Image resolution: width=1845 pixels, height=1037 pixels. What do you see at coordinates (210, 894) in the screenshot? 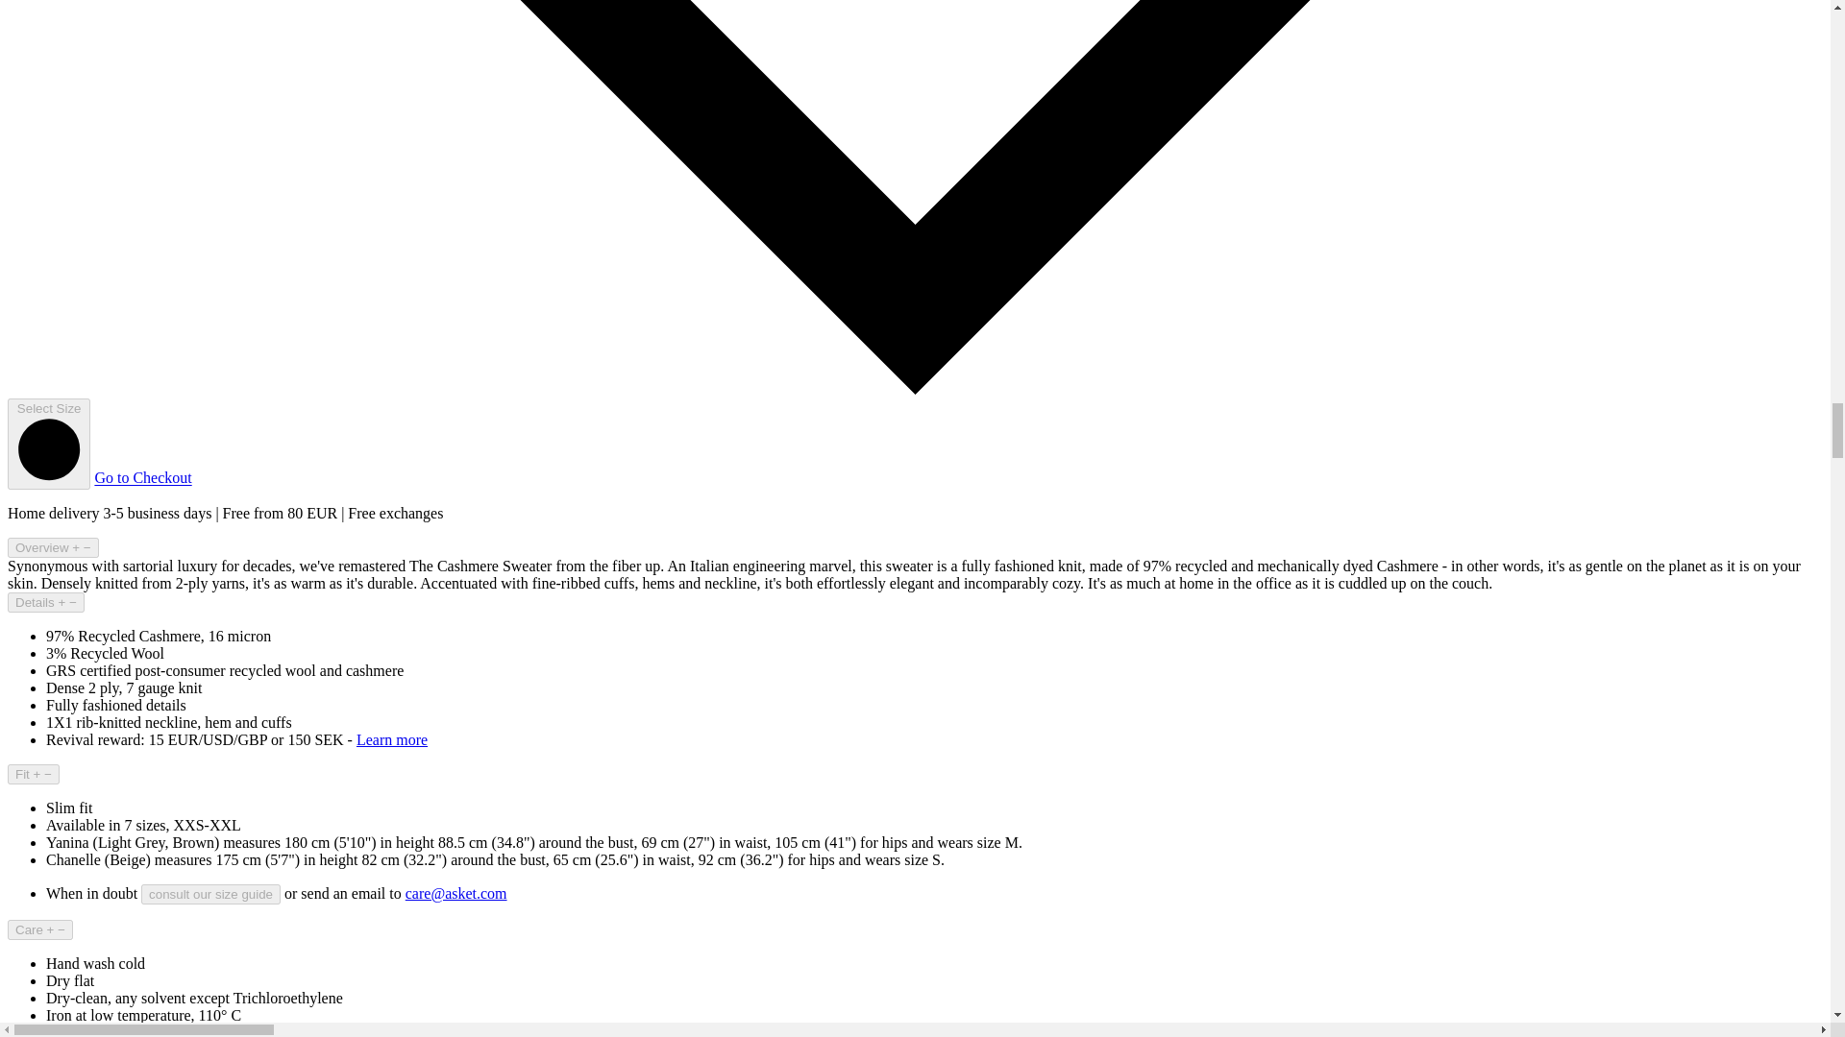
I see `consult our size guide` at bounding box center [210, 894].